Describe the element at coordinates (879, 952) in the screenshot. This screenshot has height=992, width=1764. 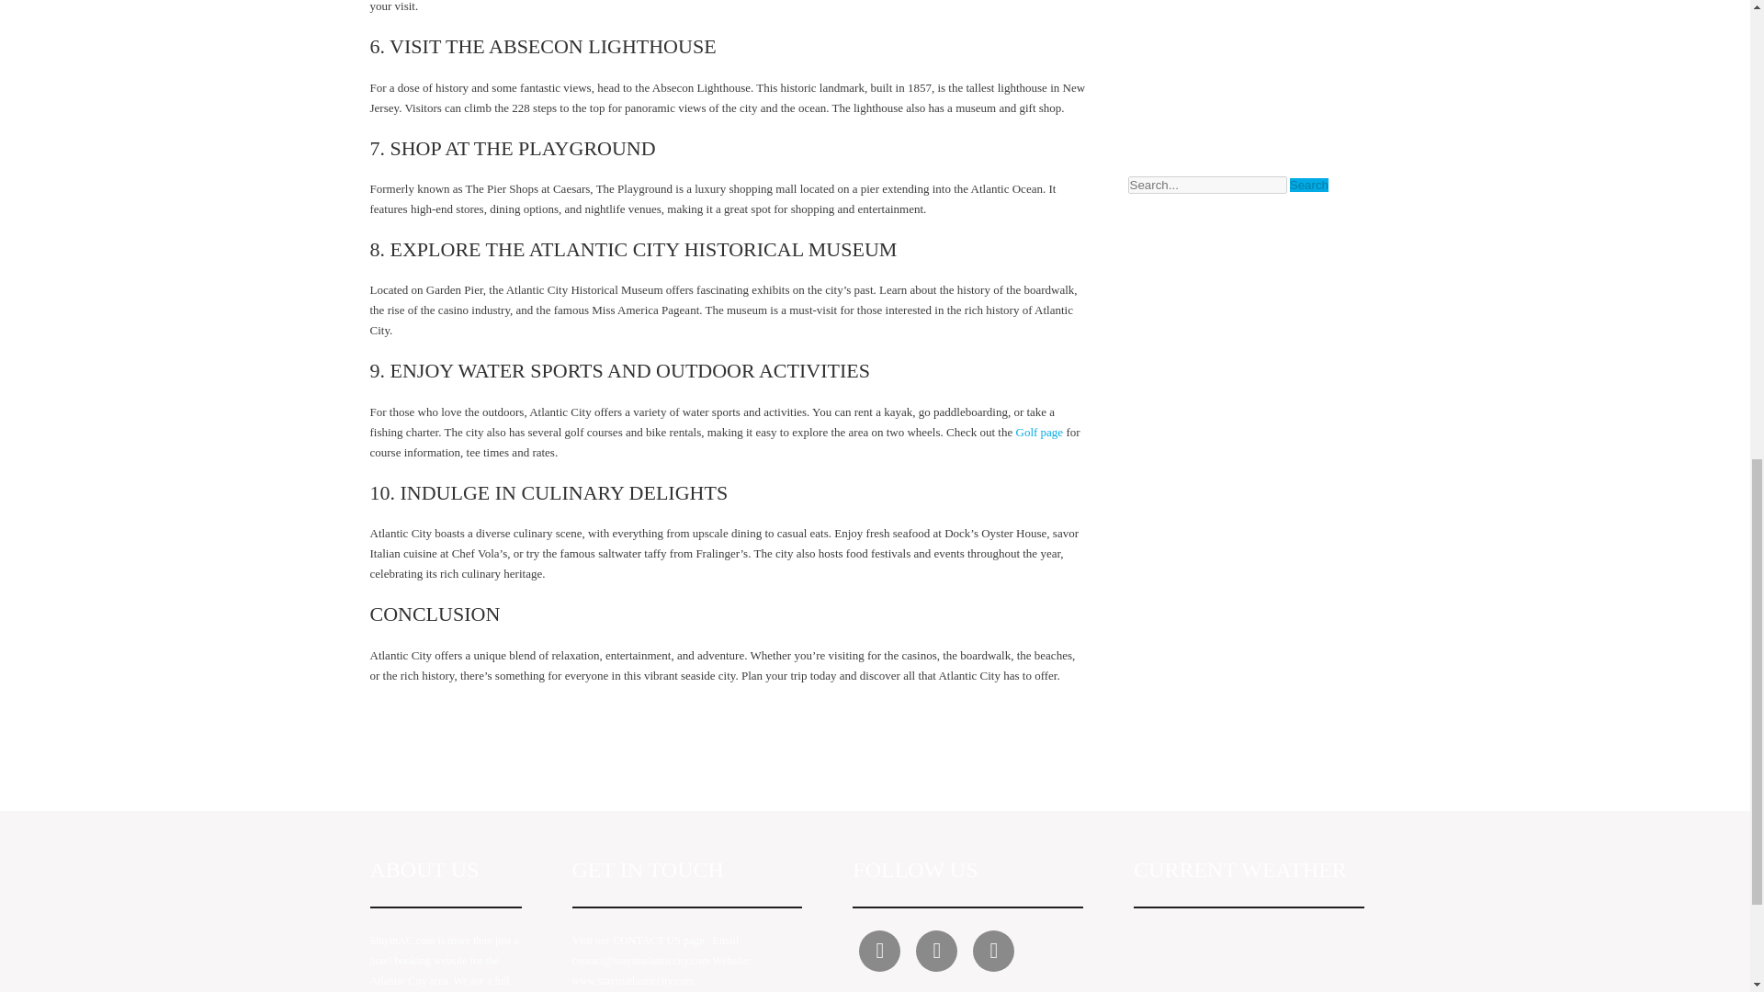
I see `twitter` at that location.